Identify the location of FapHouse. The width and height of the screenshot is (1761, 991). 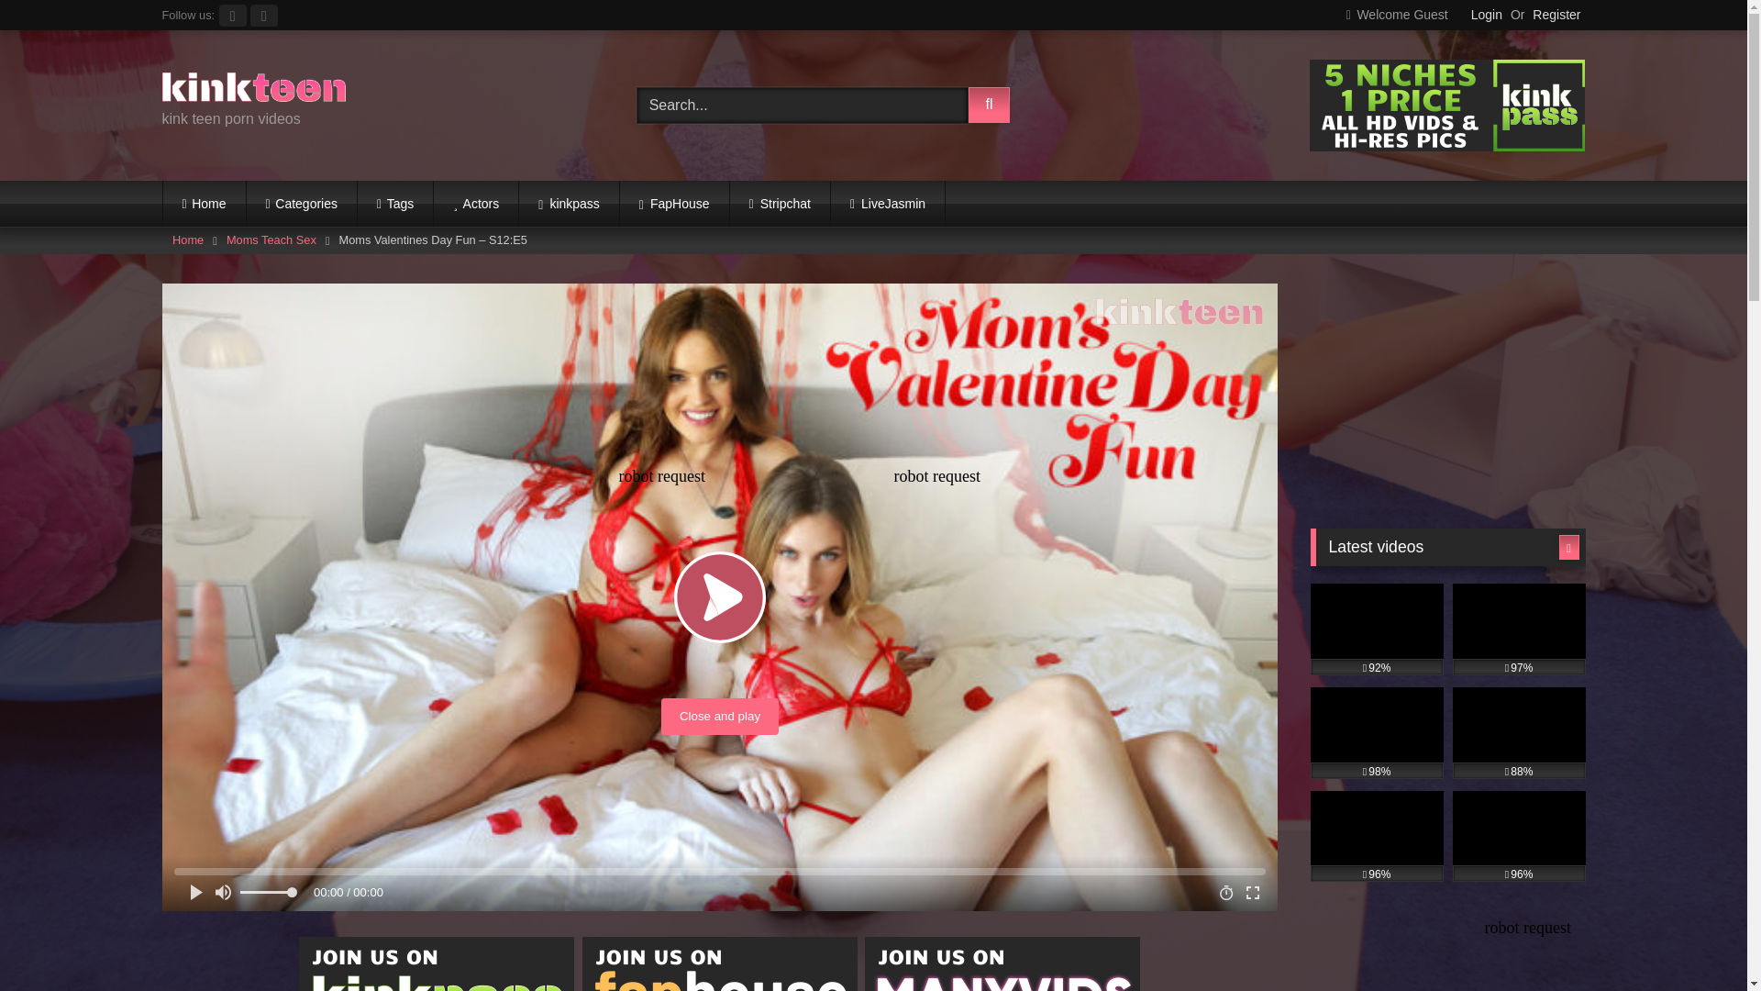
(673, 204).